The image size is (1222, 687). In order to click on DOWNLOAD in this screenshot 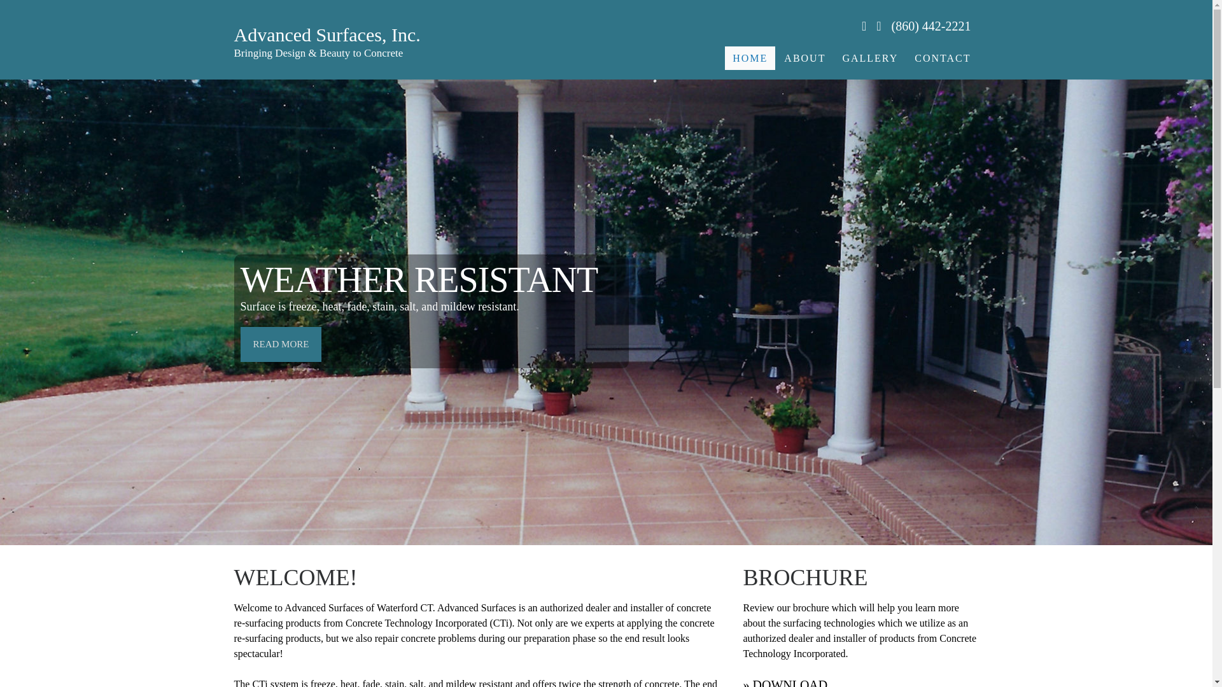, I will do `click(789, 682)`.